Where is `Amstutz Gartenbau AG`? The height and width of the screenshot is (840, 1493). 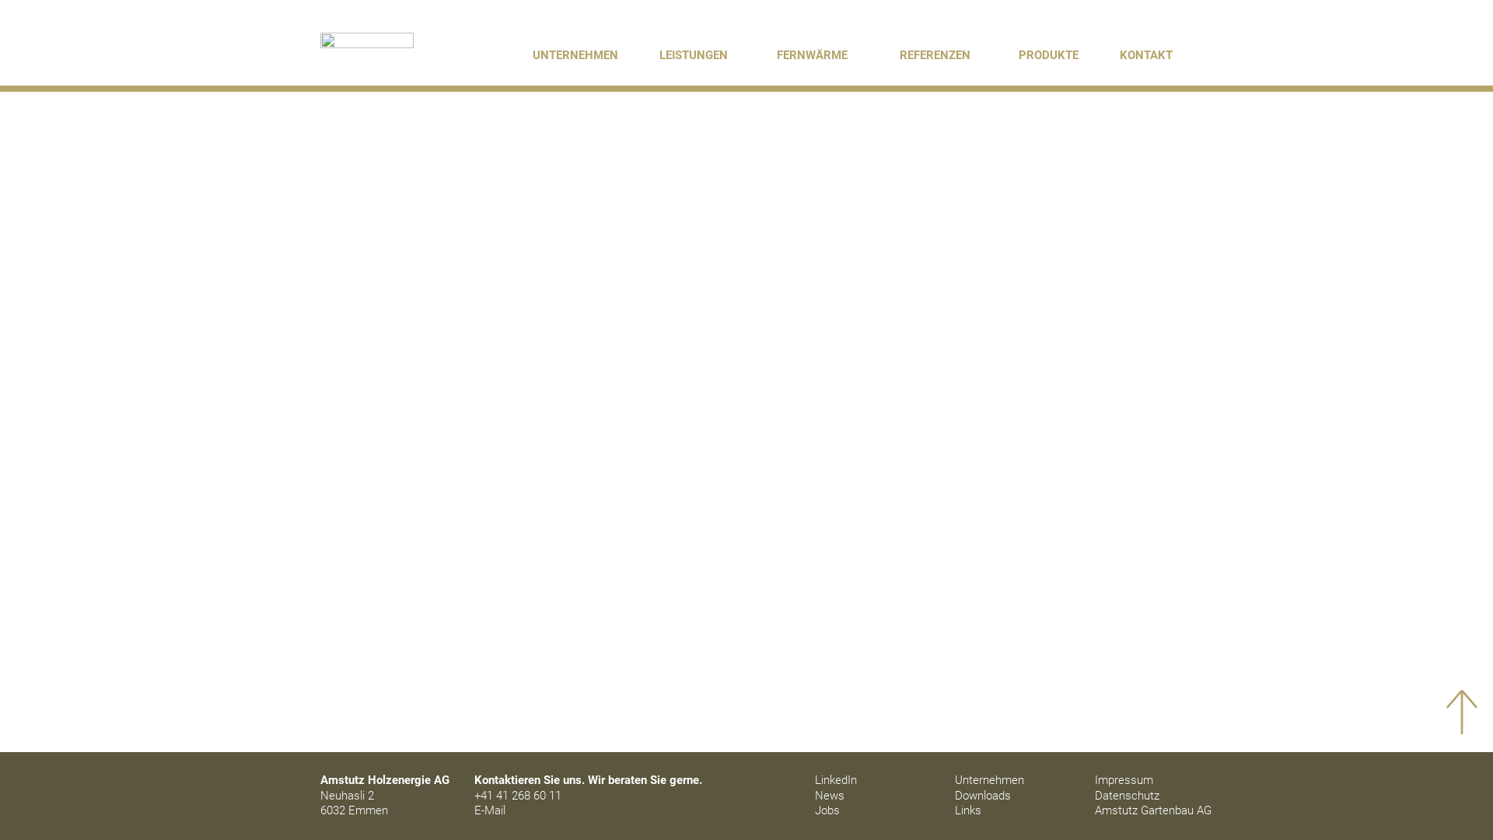 Amstutz Gartenbau AG is located at coordinates (1153, 811).